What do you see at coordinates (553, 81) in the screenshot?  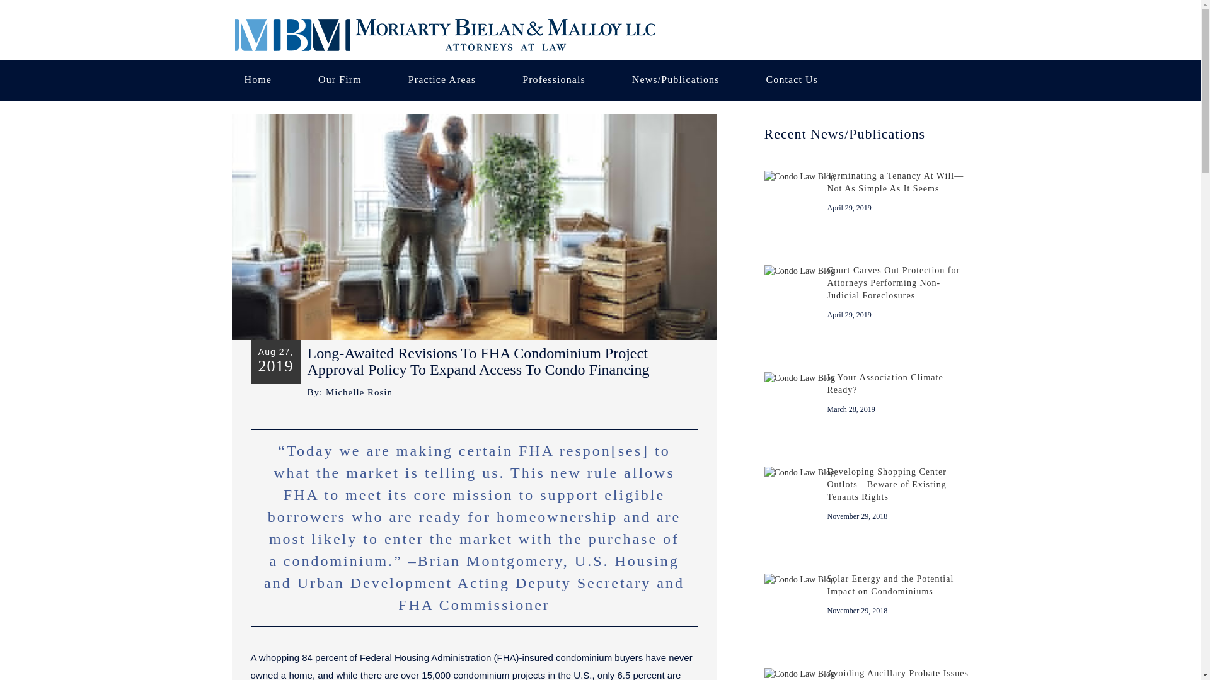 I see `Professionals` at bounding box center [553, 81].